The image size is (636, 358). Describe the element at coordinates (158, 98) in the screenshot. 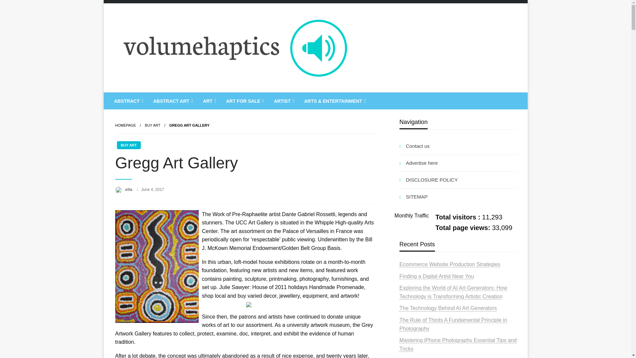

I see `Volumehaptics` at that location.